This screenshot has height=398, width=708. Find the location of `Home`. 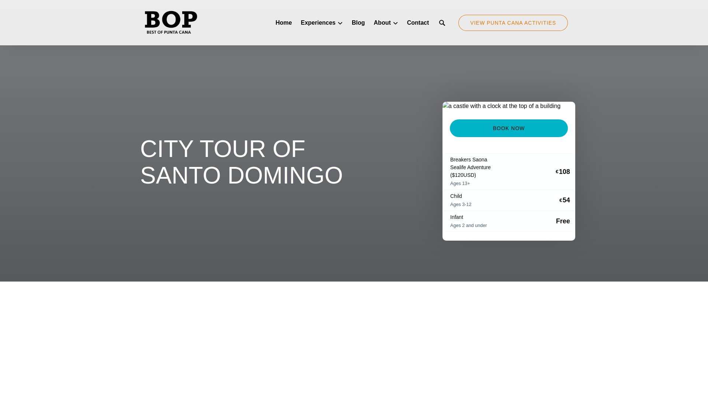

Home is located at coordinates (283, 23).